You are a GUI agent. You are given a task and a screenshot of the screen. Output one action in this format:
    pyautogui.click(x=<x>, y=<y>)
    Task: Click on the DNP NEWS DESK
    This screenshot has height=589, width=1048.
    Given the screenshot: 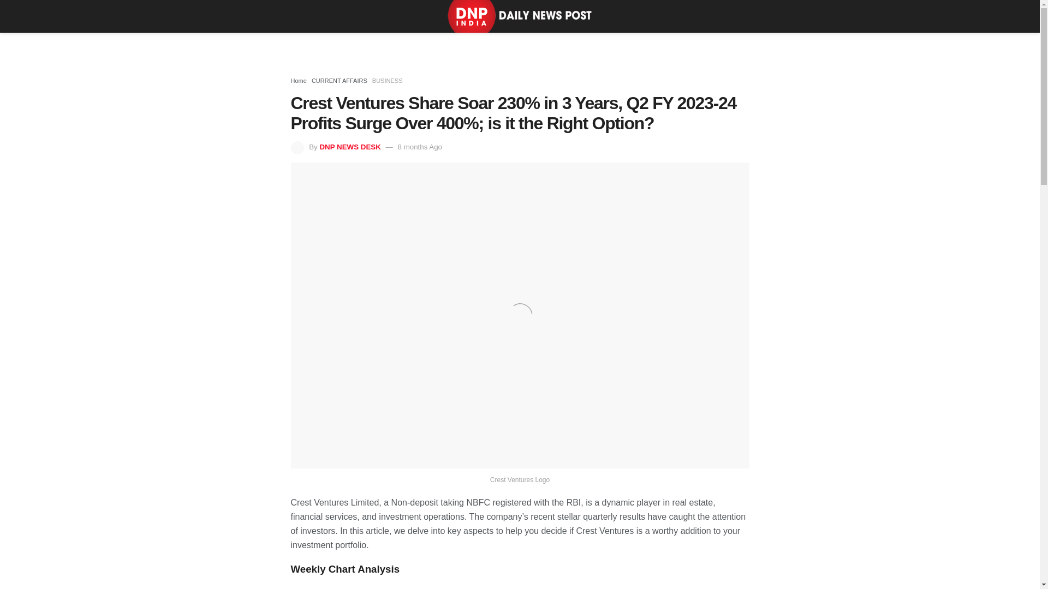 What is the action you would take?
    pyautogui.click(x=349, y=147)
    